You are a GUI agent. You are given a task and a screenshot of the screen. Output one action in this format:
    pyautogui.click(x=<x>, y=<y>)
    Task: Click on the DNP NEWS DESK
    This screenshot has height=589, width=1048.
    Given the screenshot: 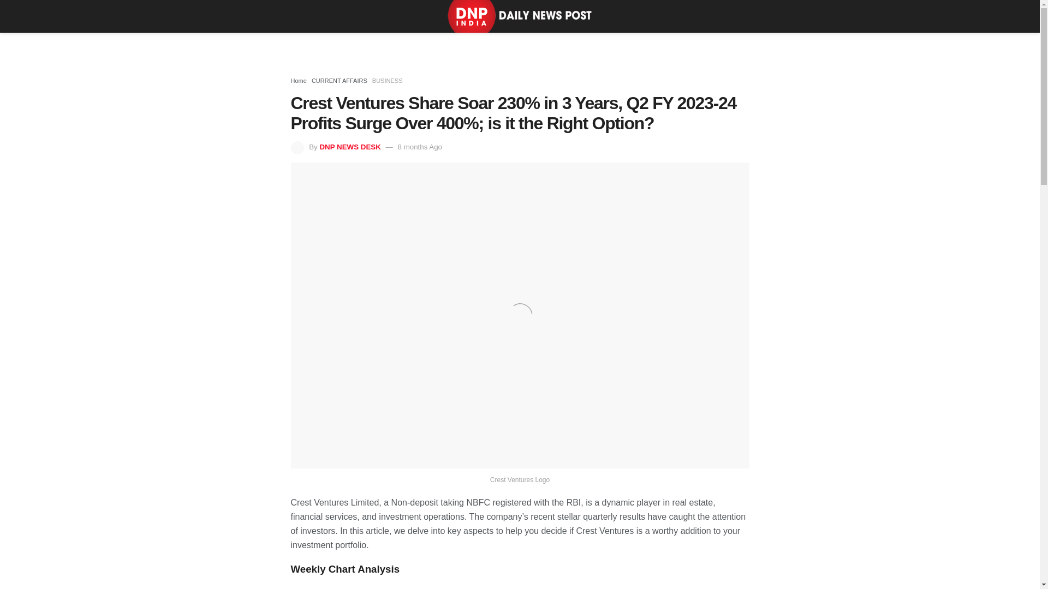 What is the action you would take?
    pyautogui.click(x=349, y=147)
    